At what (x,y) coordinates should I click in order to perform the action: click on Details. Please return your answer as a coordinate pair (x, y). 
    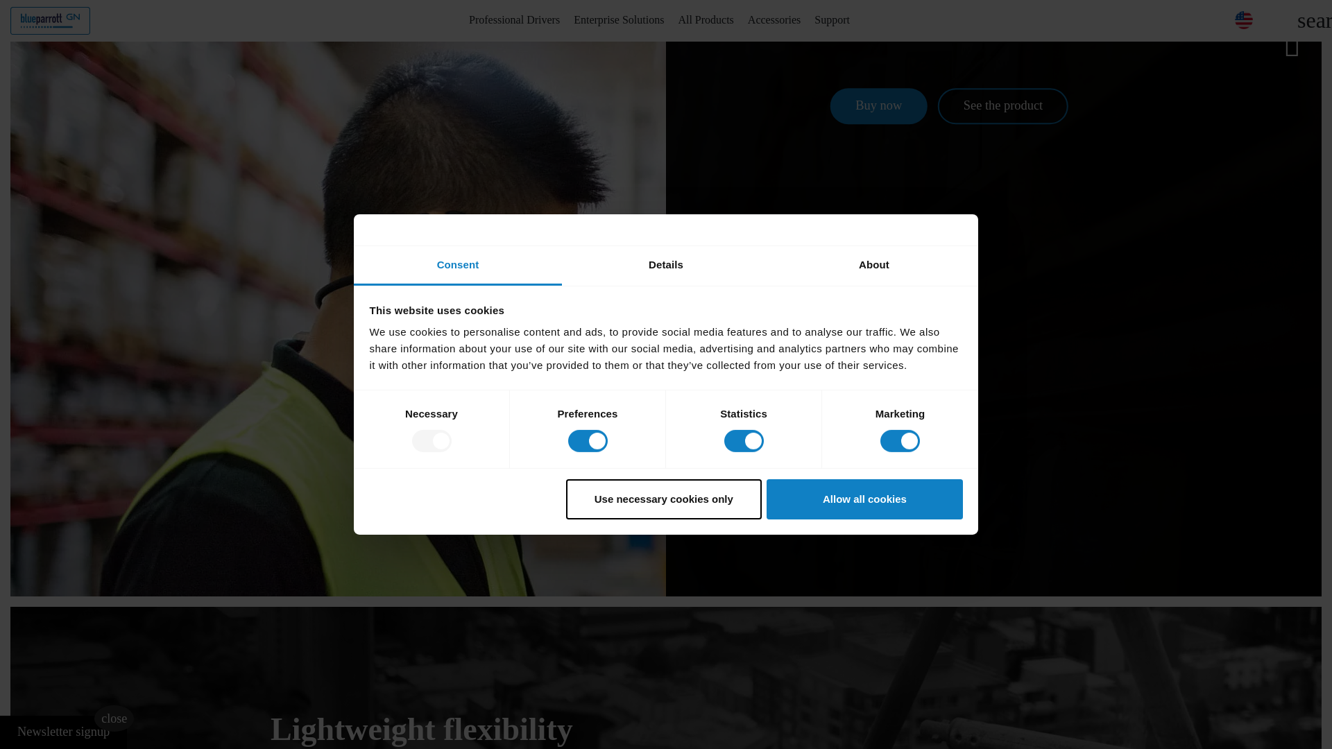
    Looking at the image, I should click on (666, 266).